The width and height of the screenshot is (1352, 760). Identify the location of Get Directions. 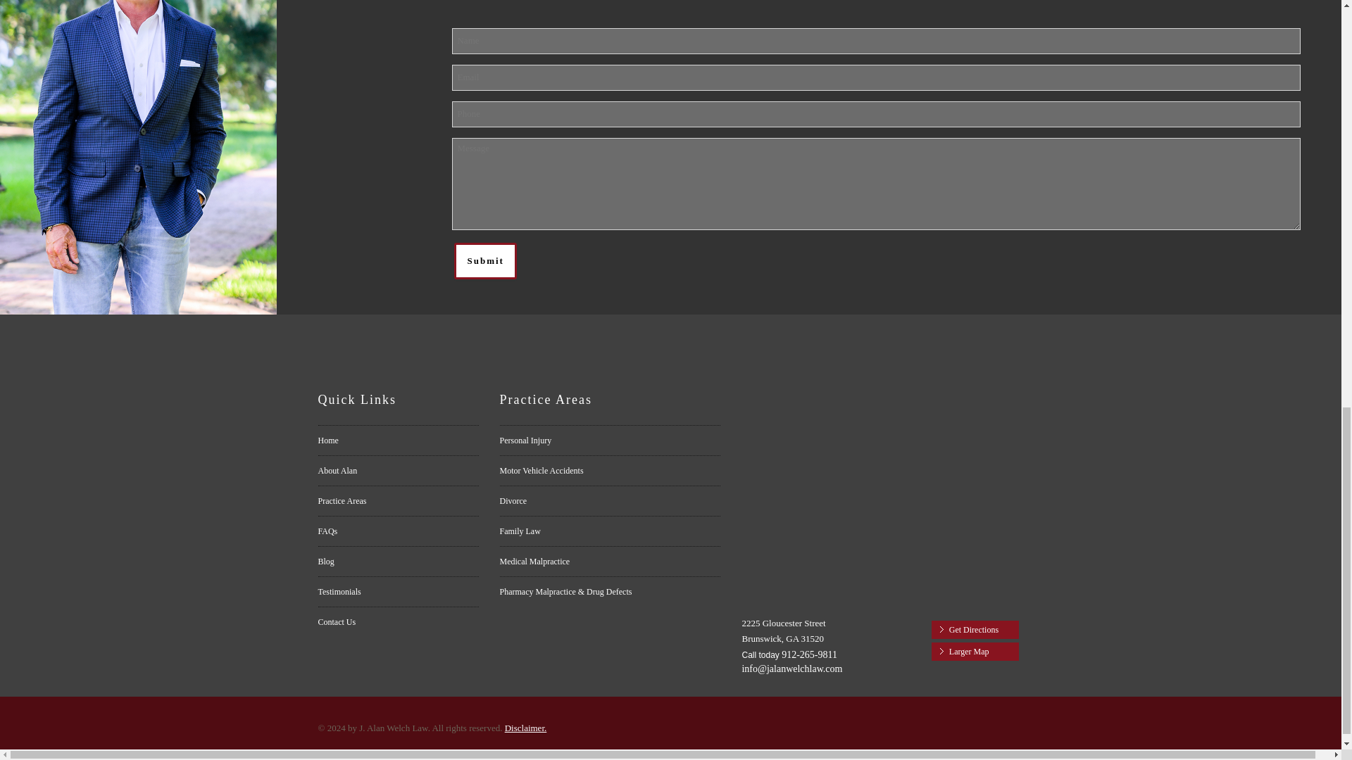
(975, 630).